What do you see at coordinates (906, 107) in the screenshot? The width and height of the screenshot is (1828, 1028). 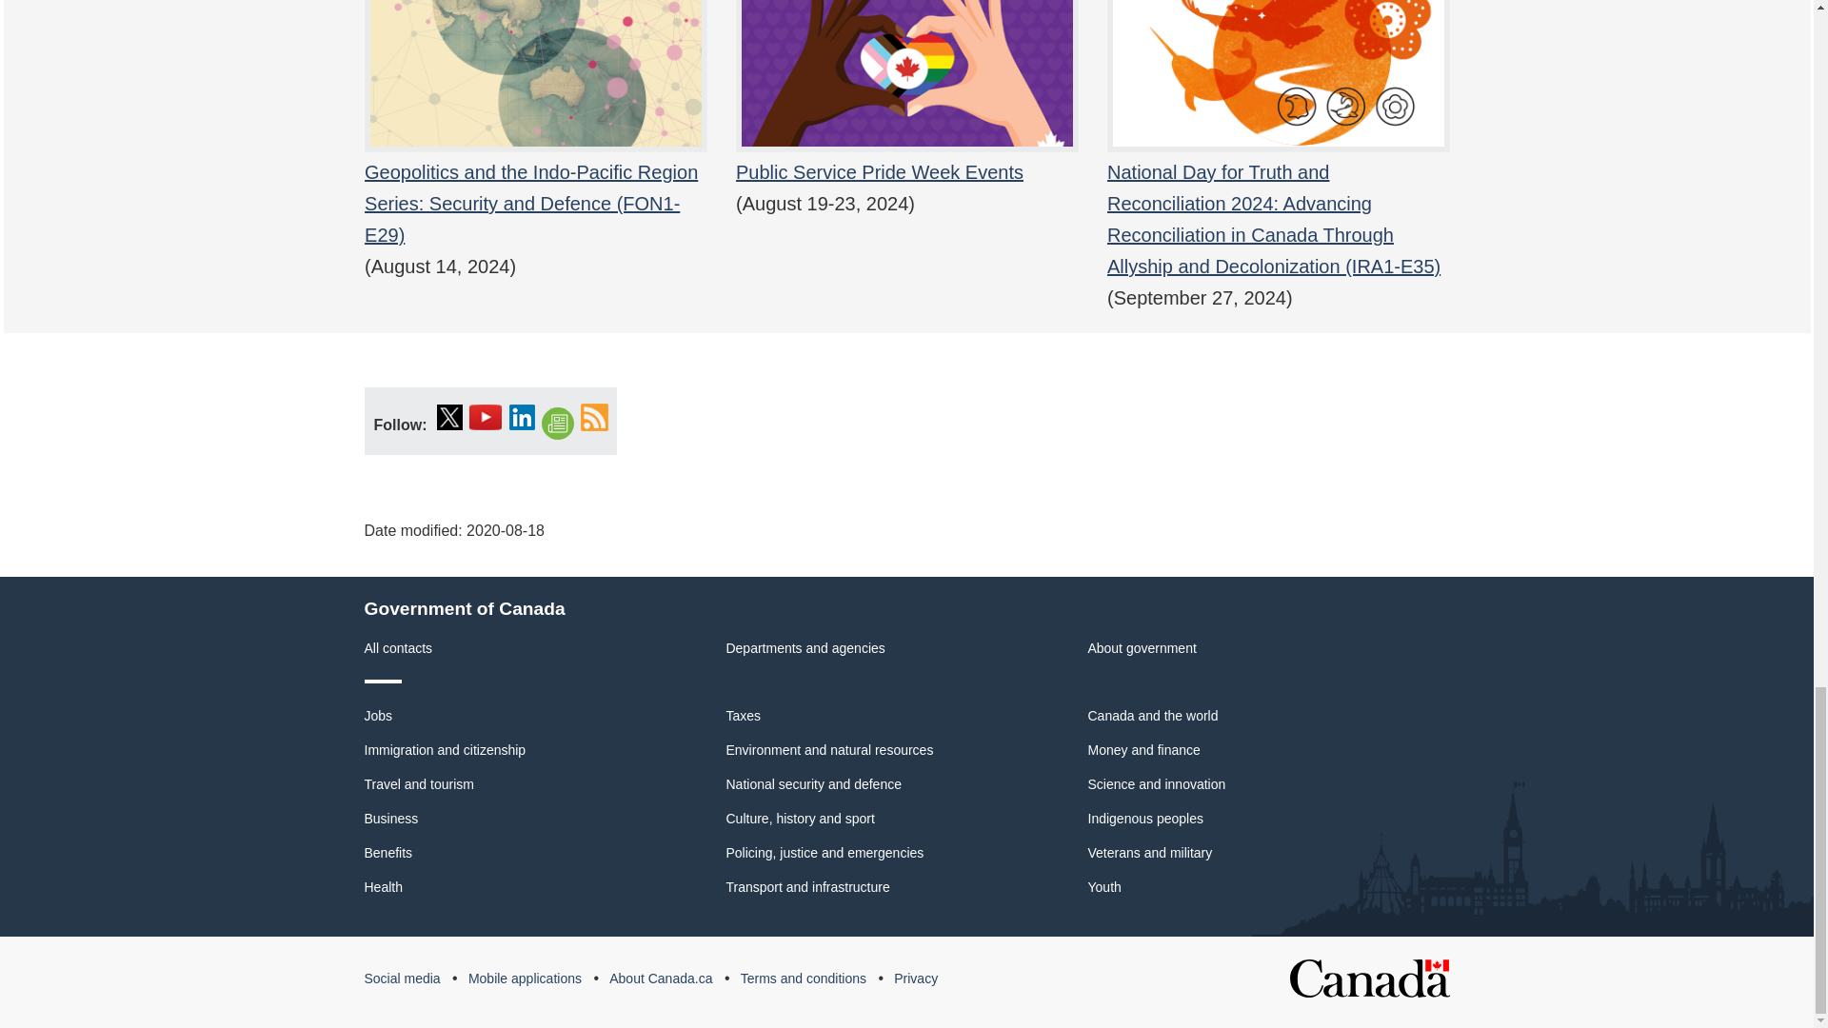 I see `Public Service Pride Week Events` at bounding box center [906, 107].